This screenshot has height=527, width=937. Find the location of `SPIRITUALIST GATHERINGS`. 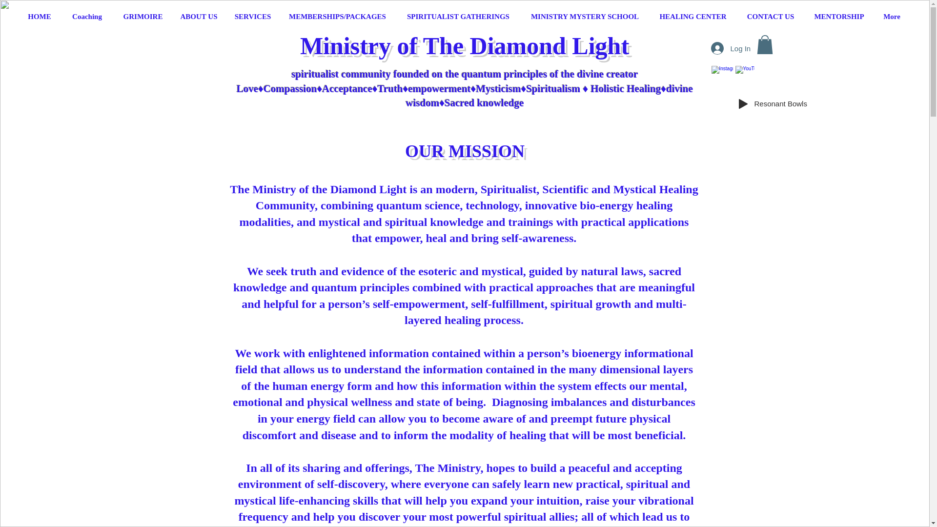

SPIRITUALIST GATHERINGS is located at coordinates (459, 17).